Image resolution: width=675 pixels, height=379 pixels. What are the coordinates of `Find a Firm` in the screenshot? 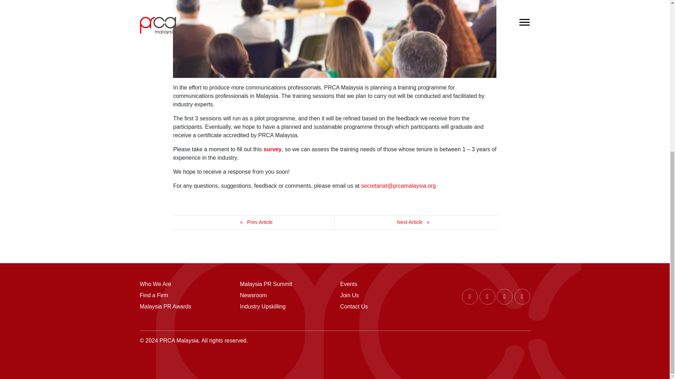 It's located at (184, 295).